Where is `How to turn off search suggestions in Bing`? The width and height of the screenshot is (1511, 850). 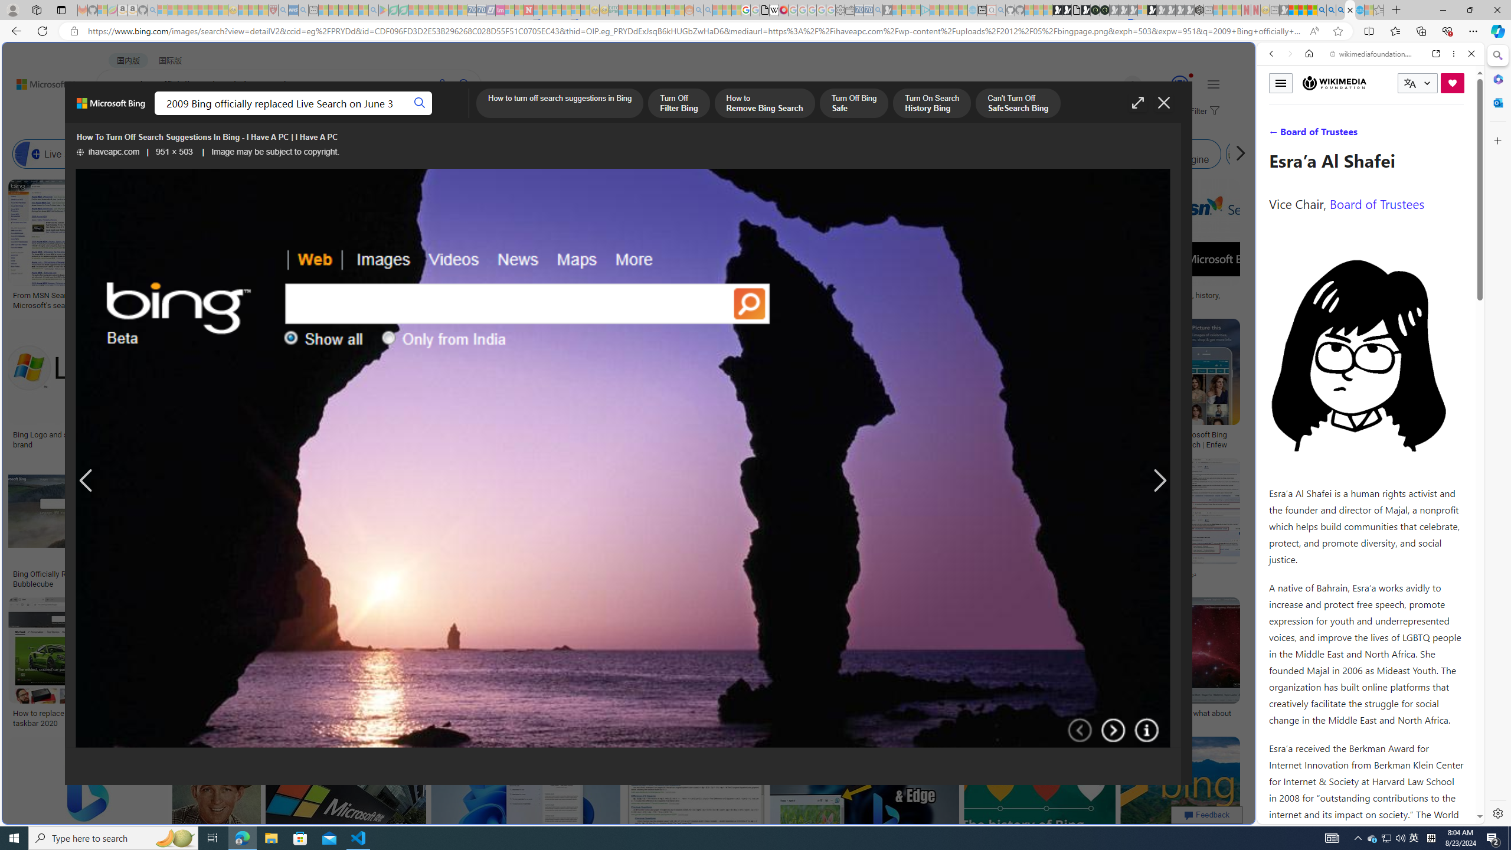 How to turn off search suggestions in Bing is located at coordinates (560, 104).